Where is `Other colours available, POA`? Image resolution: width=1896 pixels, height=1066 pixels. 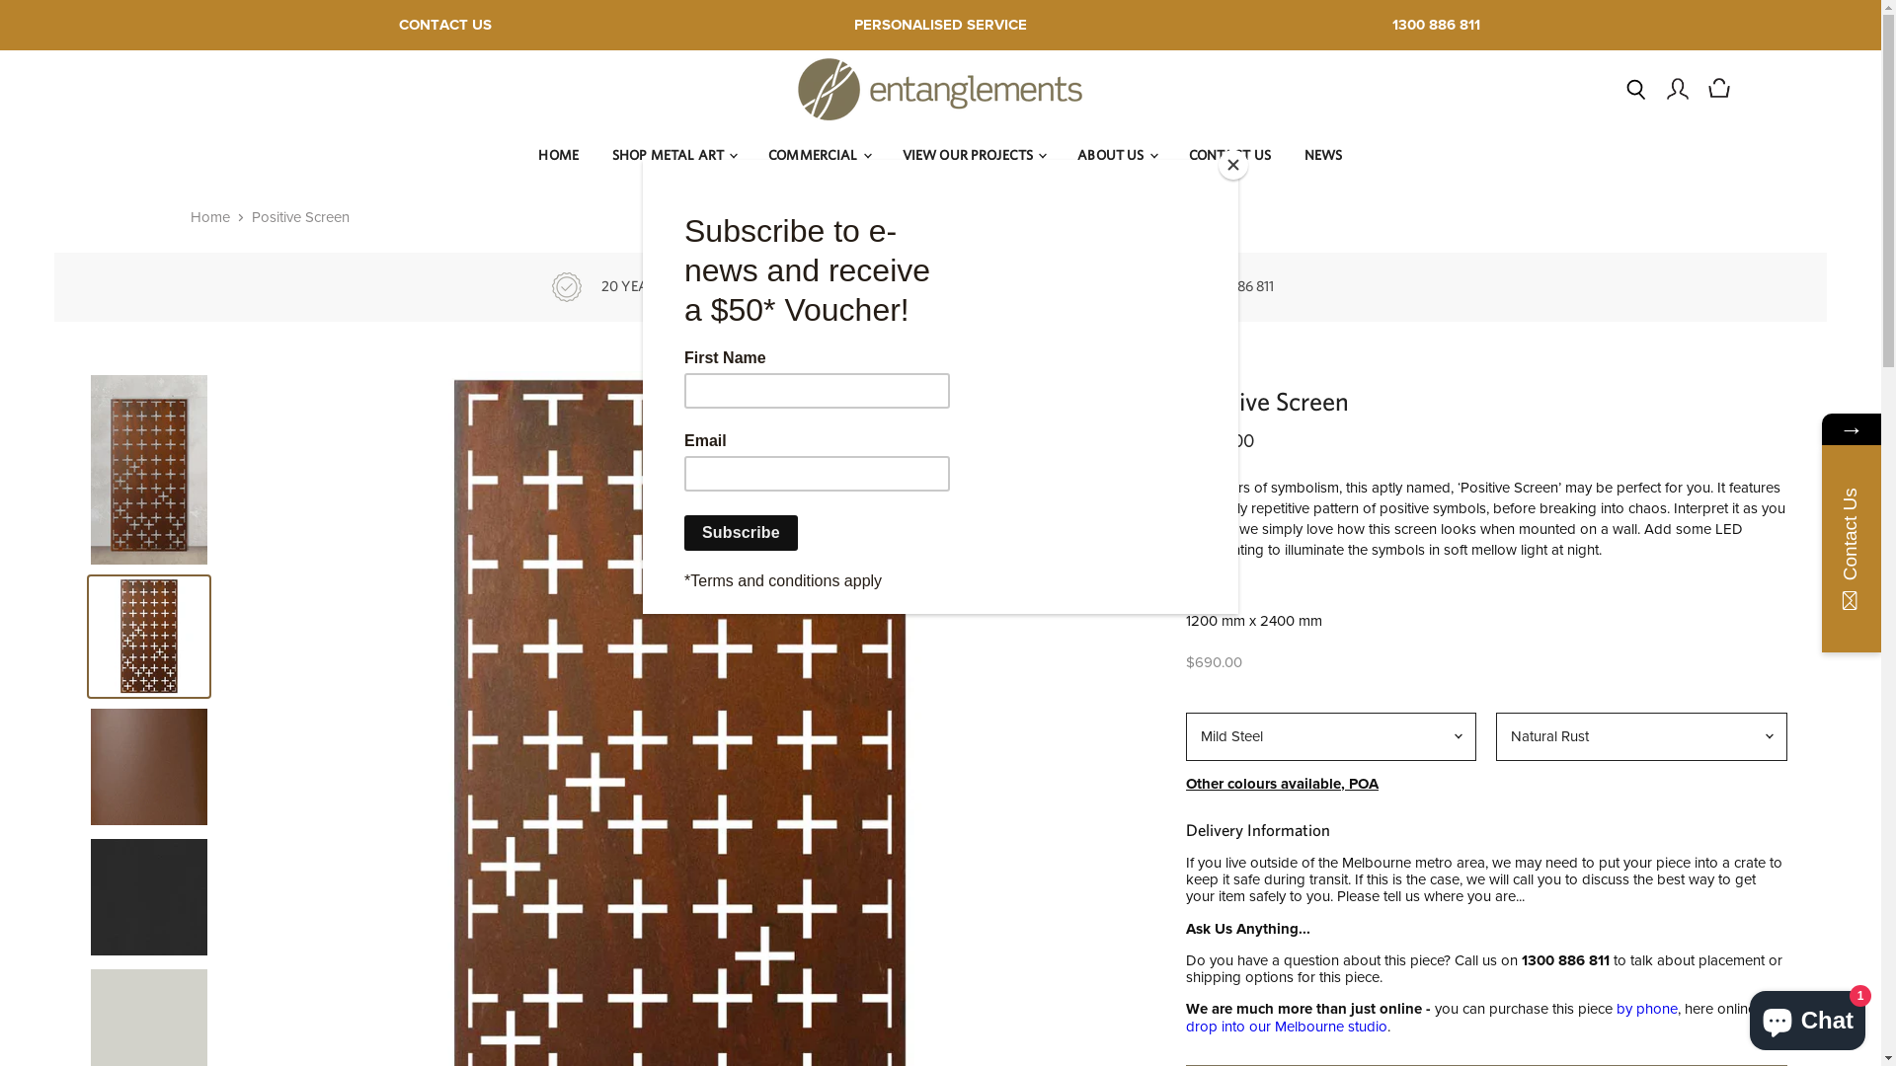 Other colours available, POA is located at coordinates (1282, 784).